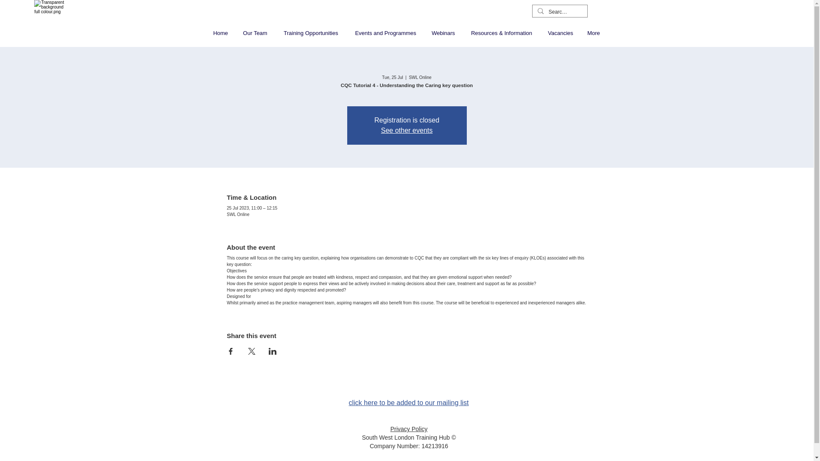 This screenshot has height=461, width=820. What do you see at coordinates (220, 33) in the screenshot?
I see `Home` at bounding box center [220, 33].